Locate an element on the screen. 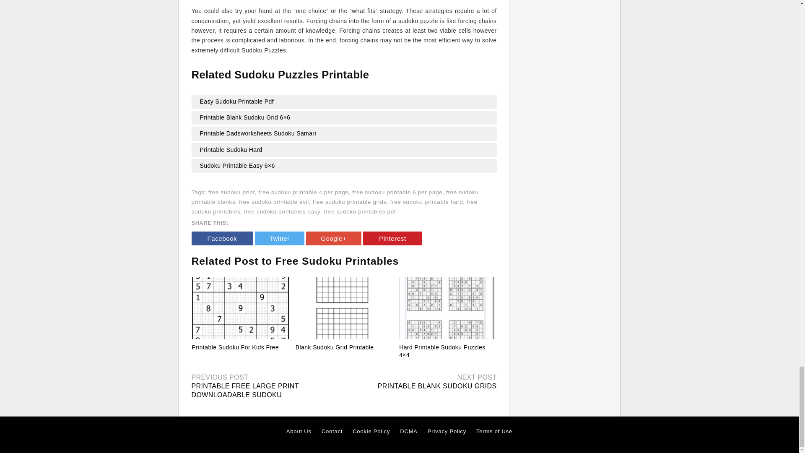  Printable Dadsworksheets Sudoku Samari is located at coordinates (344, 133).